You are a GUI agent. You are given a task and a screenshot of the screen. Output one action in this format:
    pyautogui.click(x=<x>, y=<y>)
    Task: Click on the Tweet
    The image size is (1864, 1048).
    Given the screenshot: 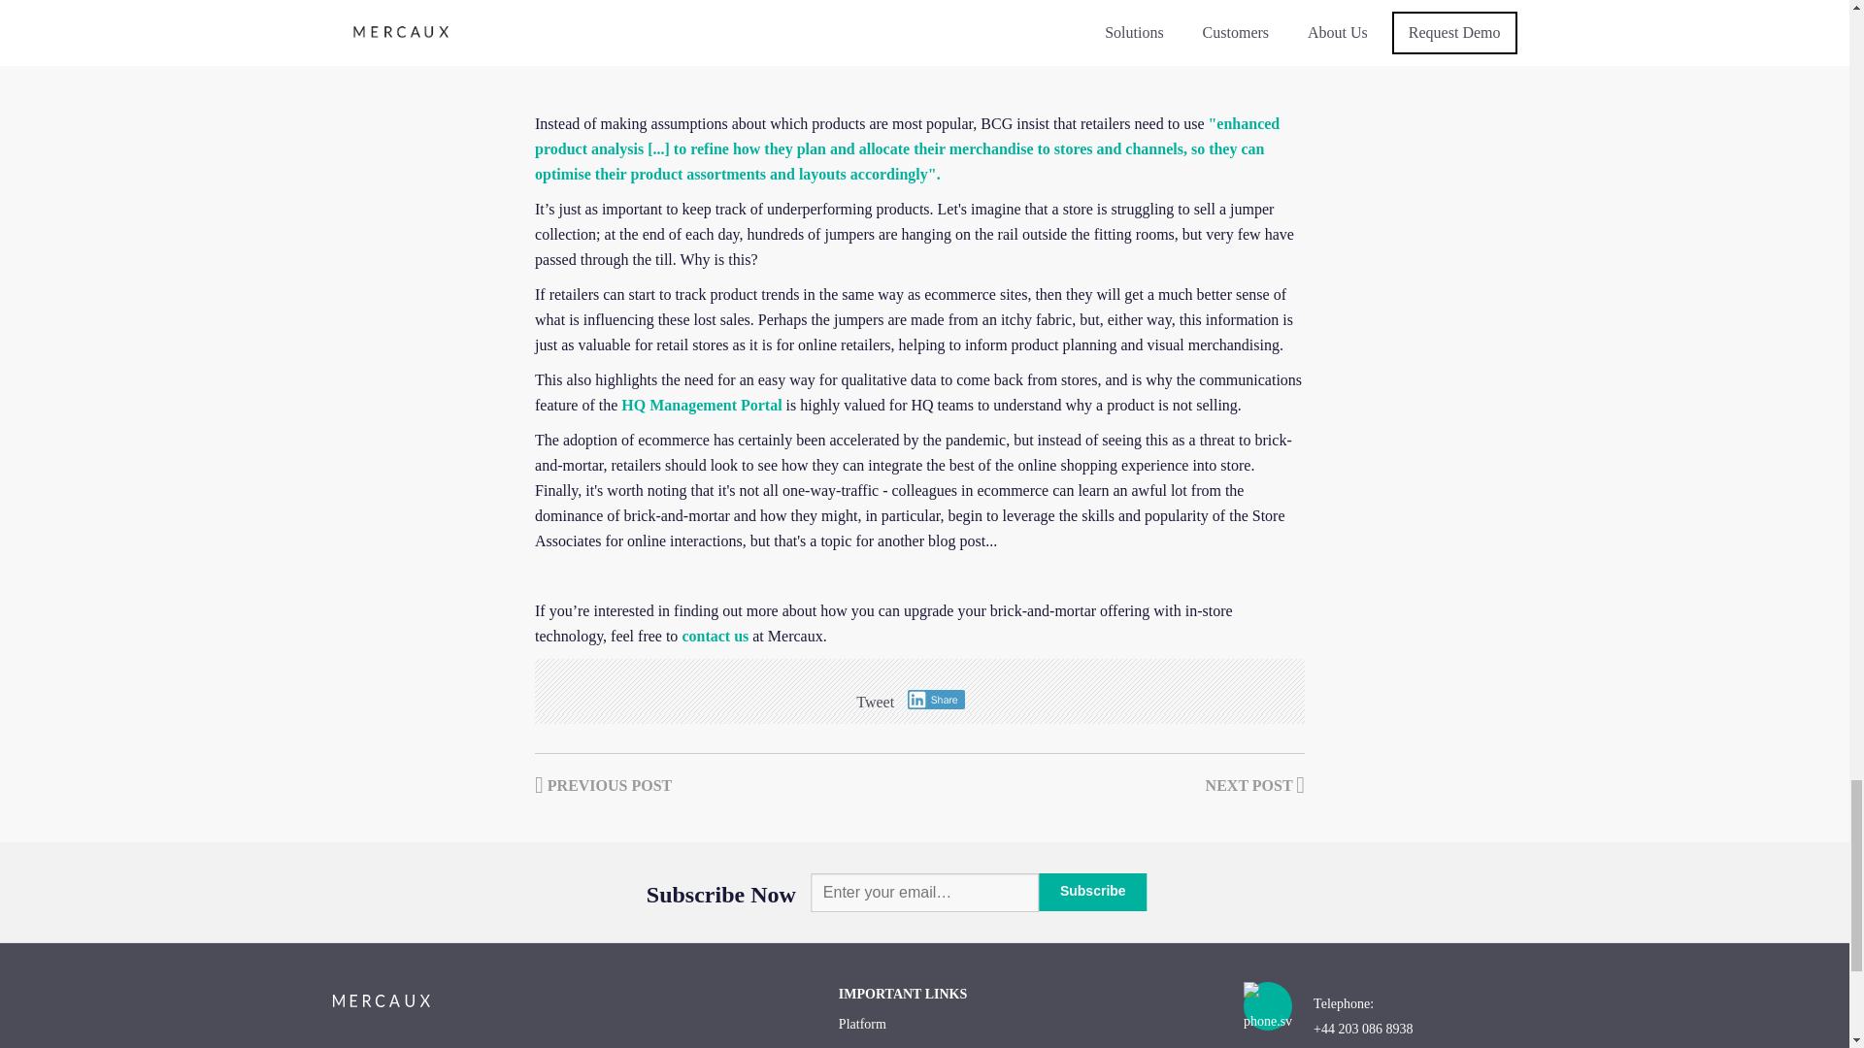 What is the action you would take?
    pyautogui.click(x=875, y=701)
    